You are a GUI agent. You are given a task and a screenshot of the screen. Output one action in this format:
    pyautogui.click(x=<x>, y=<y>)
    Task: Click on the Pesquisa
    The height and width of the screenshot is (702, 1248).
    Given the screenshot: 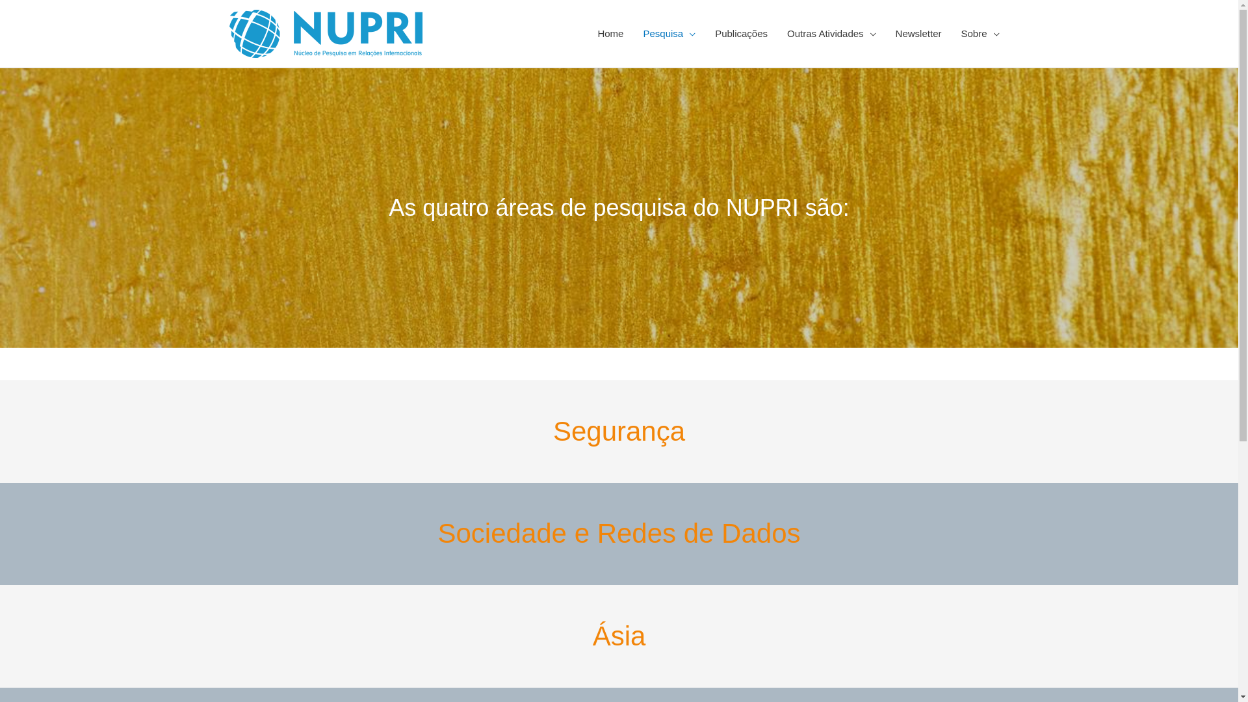 What is the action you would take?
    pyautogui.click(x=669, y=34)
    